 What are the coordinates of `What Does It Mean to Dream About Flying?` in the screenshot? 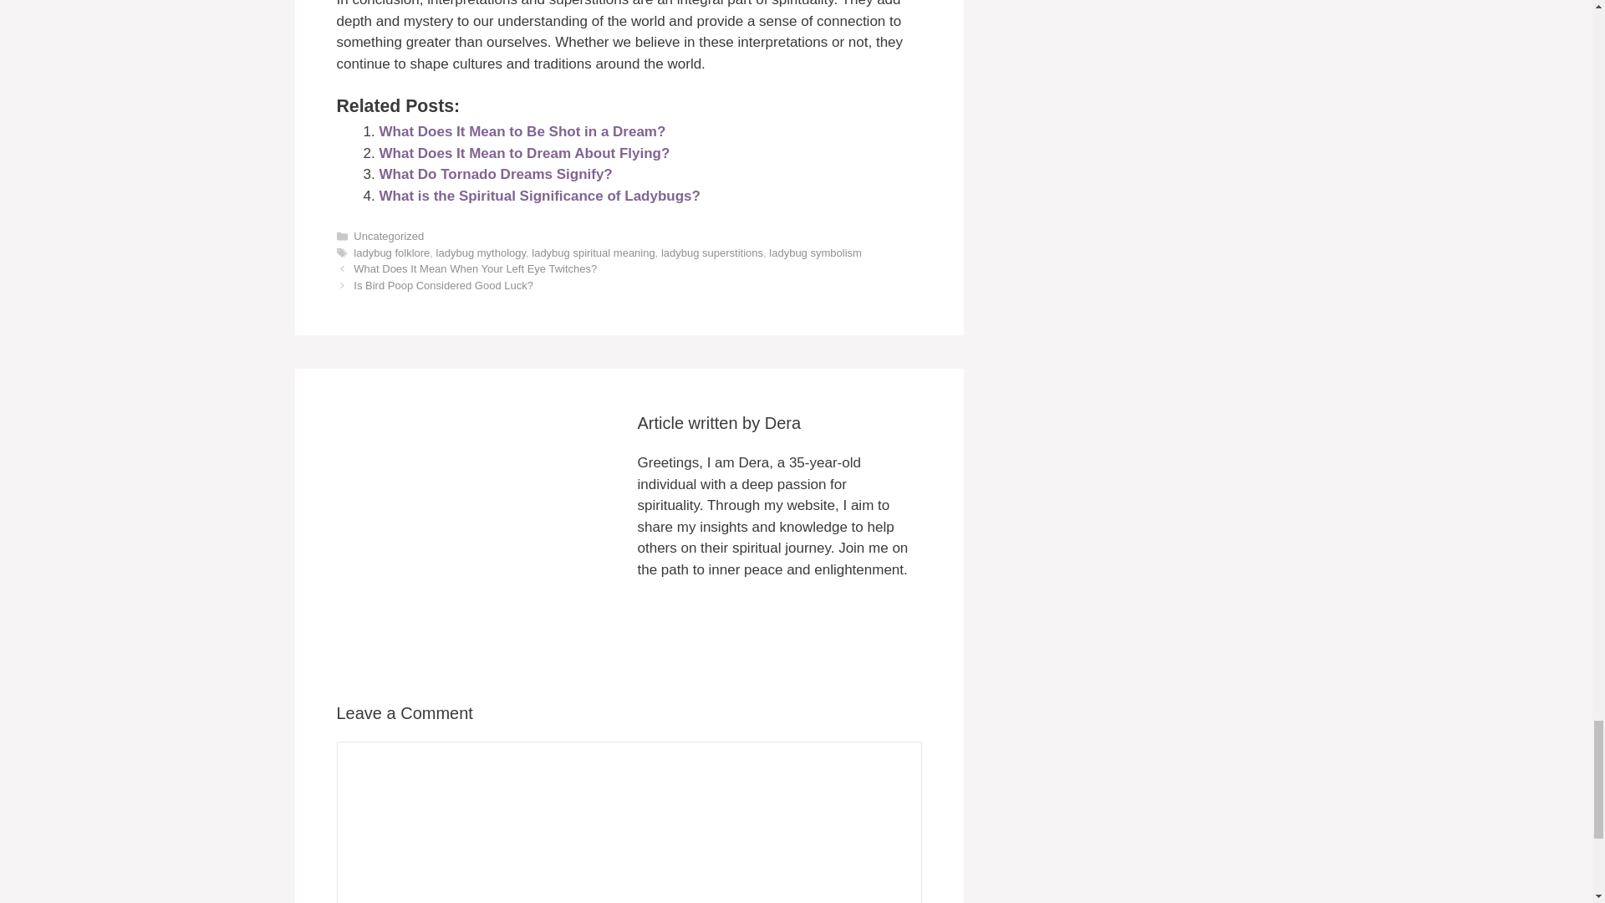 It's located at (525, 153).